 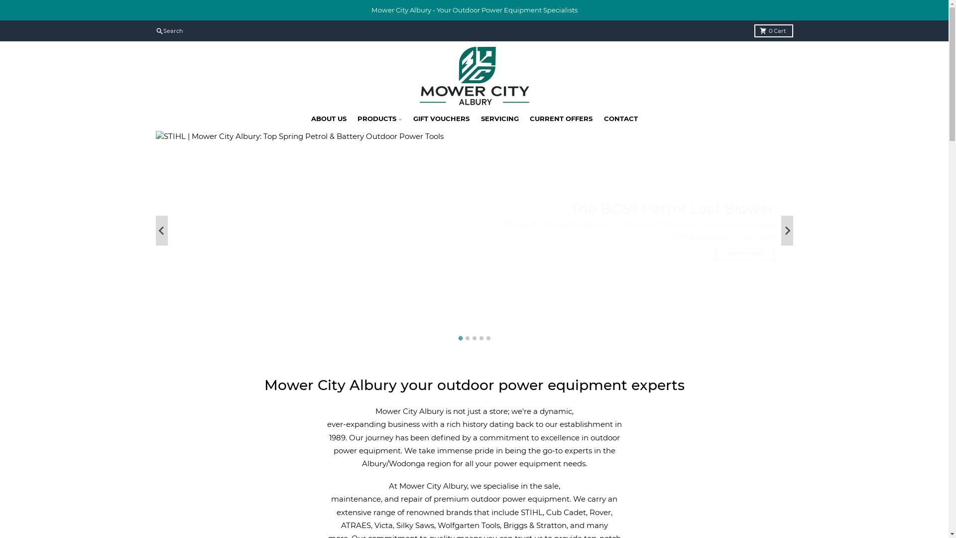 I want to click on CONTACT, so click(x=620, y=119).